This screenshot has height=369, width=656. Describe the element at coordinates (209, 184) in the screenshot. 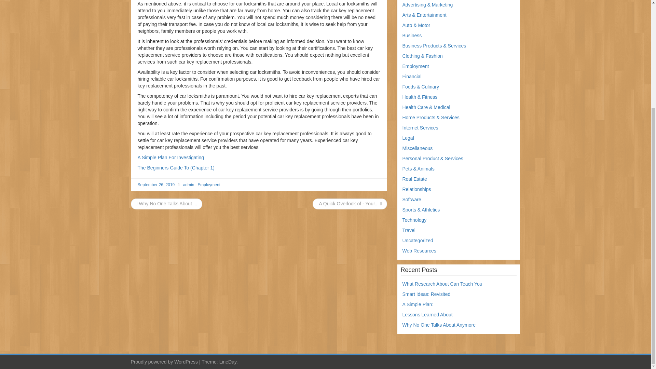

I see `Employment` at that location.